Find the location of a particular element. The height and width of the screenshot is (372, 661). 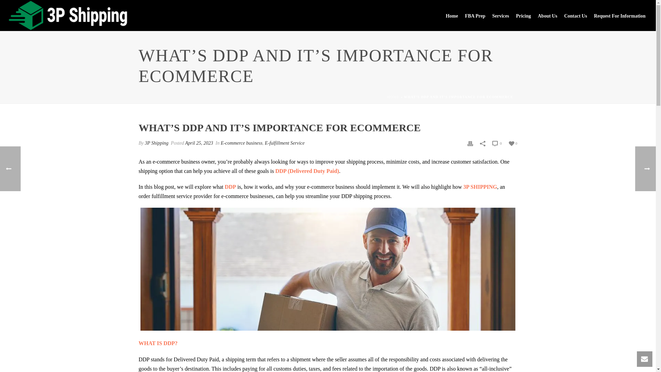

E-commerce business is located at coordinates (242, 143).